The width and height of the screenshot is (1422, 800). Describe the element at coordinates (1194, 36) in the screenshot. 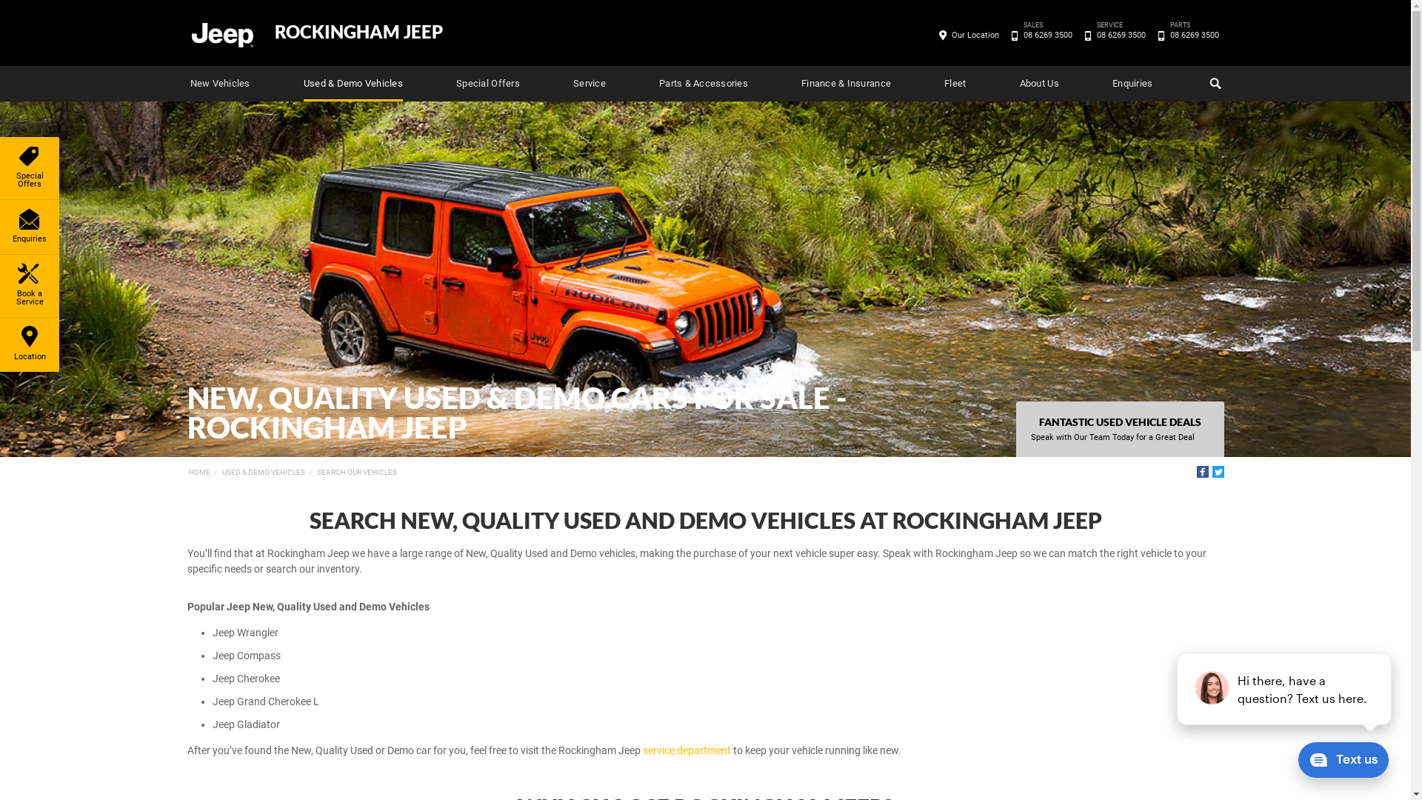

I see `PARTS
08 6269 3500` at that location.